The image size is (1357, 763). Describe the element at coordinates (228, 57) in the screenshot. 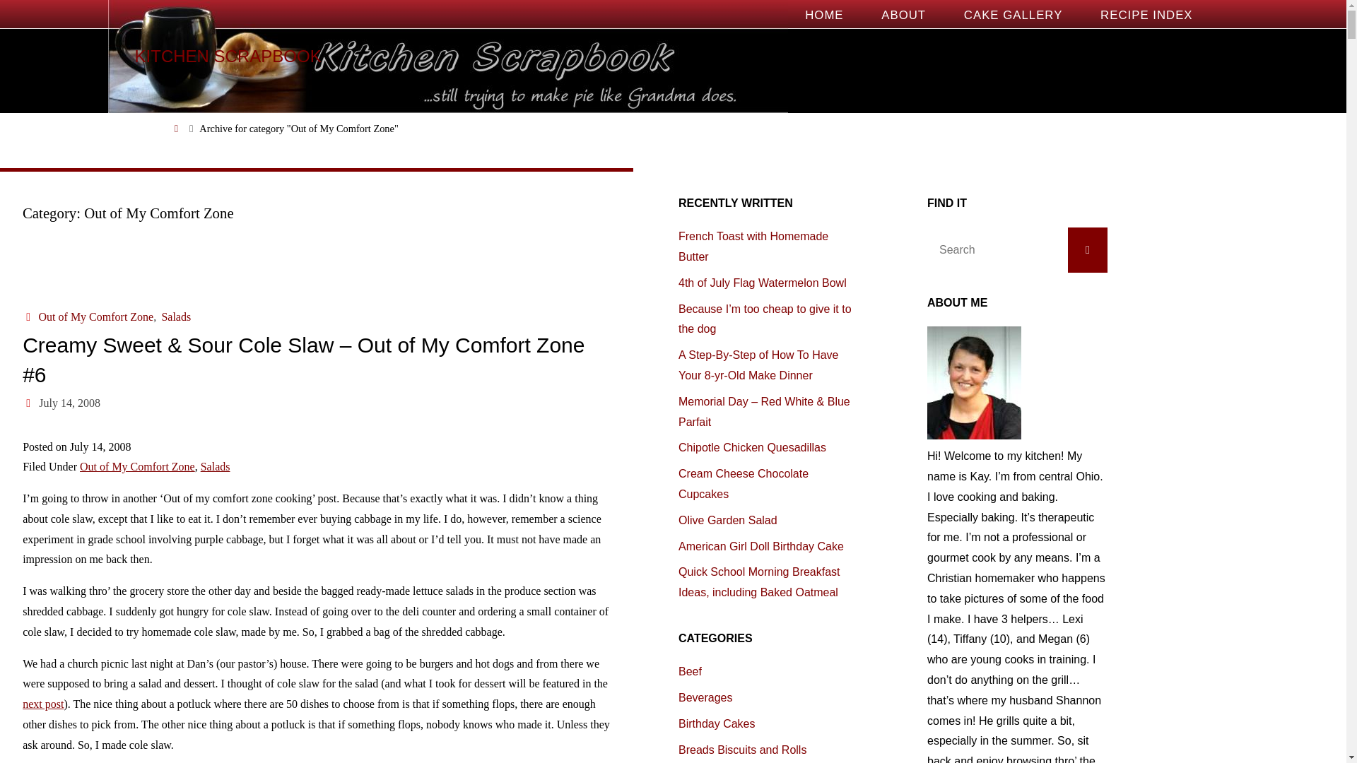

I see `Recipes and Cooking Ideas for Homemakers and Amateur Cooks` at that location.